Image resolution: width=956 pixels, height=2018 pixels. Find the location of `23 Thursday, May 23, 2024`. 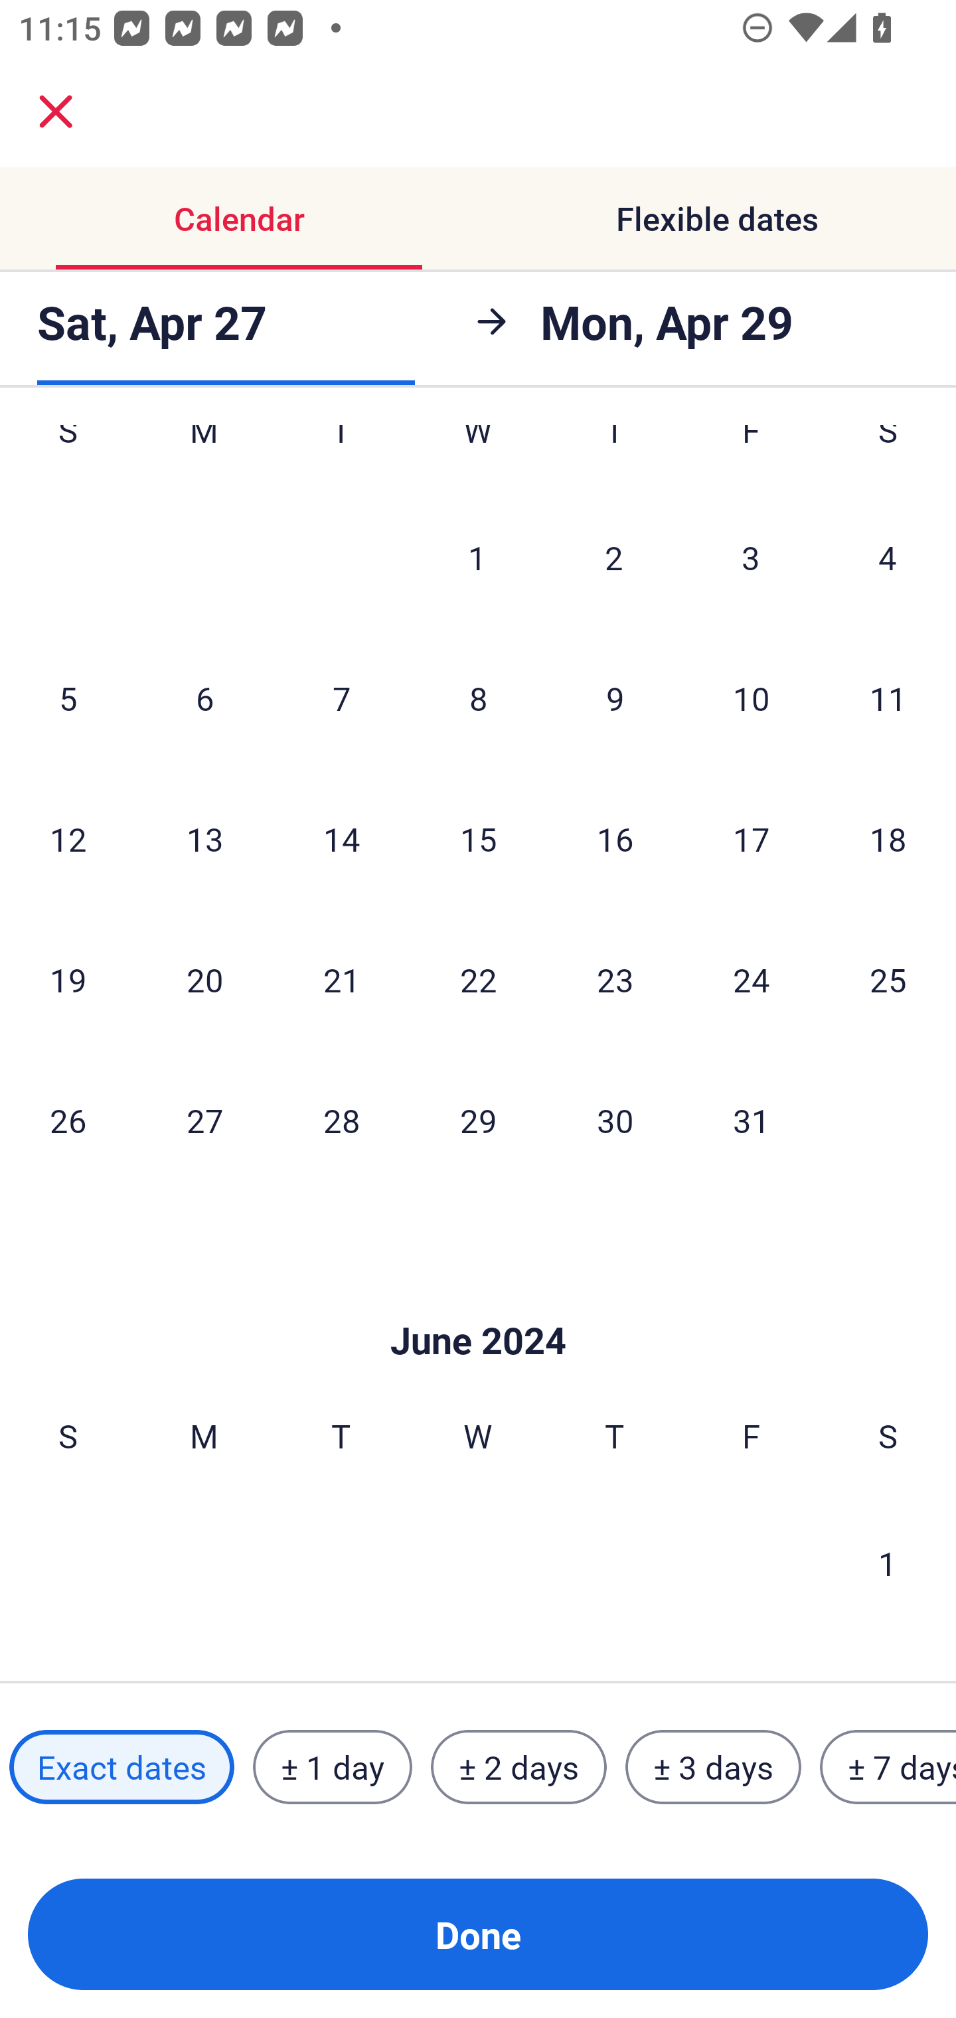

23 Thursday, May 23, 2024 is located at coordinates (615, 980).